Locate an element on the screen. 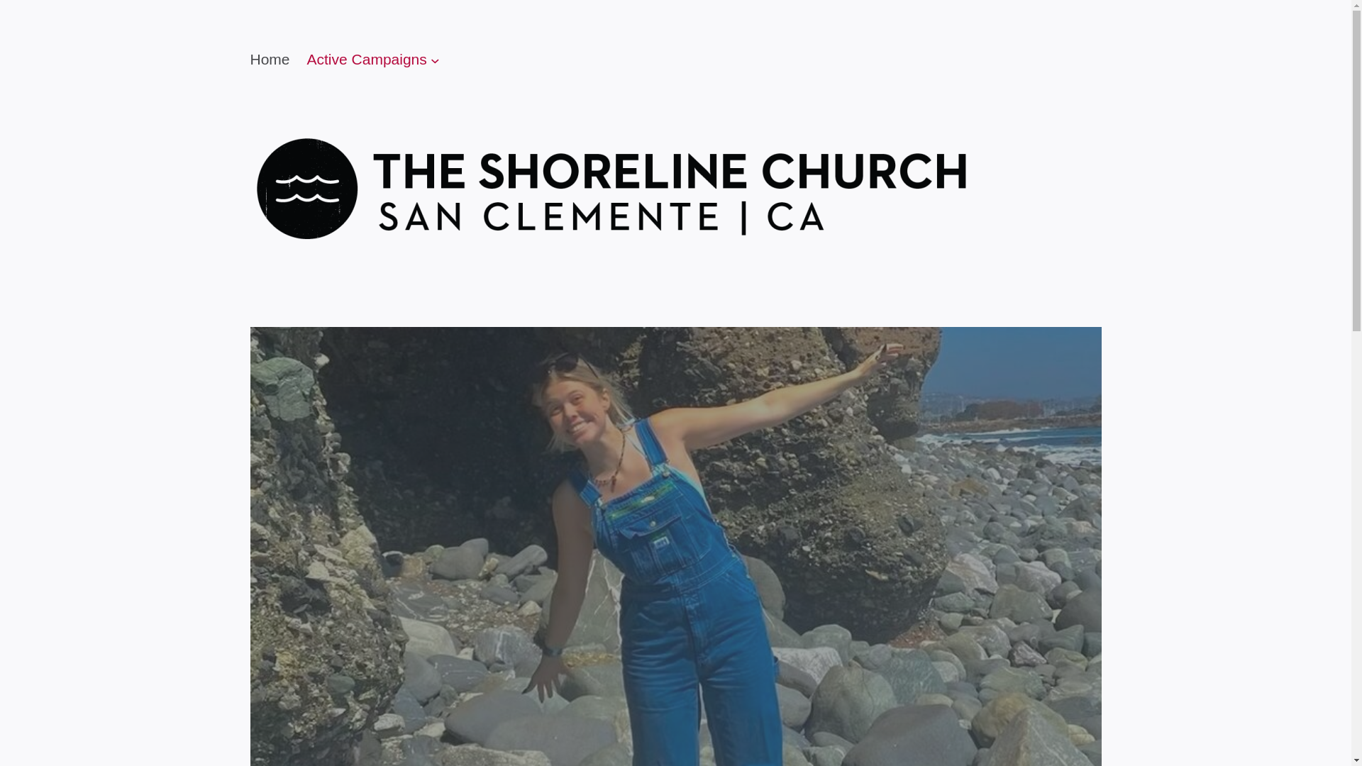 This screenshot has width=1362, height=766. Active Campaigns is located at coordinates (367, 60).